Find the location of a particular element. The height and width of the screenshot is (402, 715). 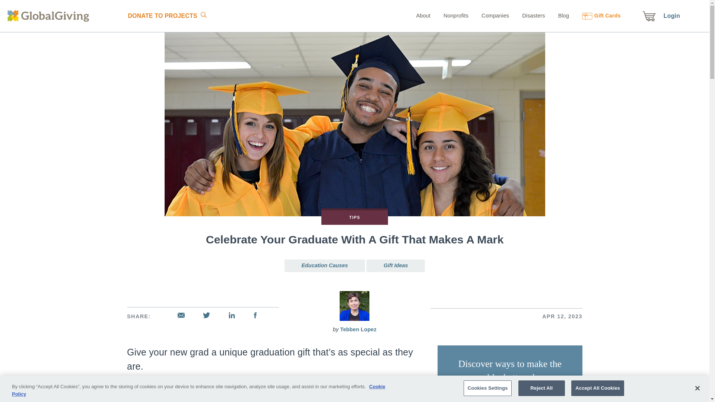

Login is located at coordinates (671, 16).